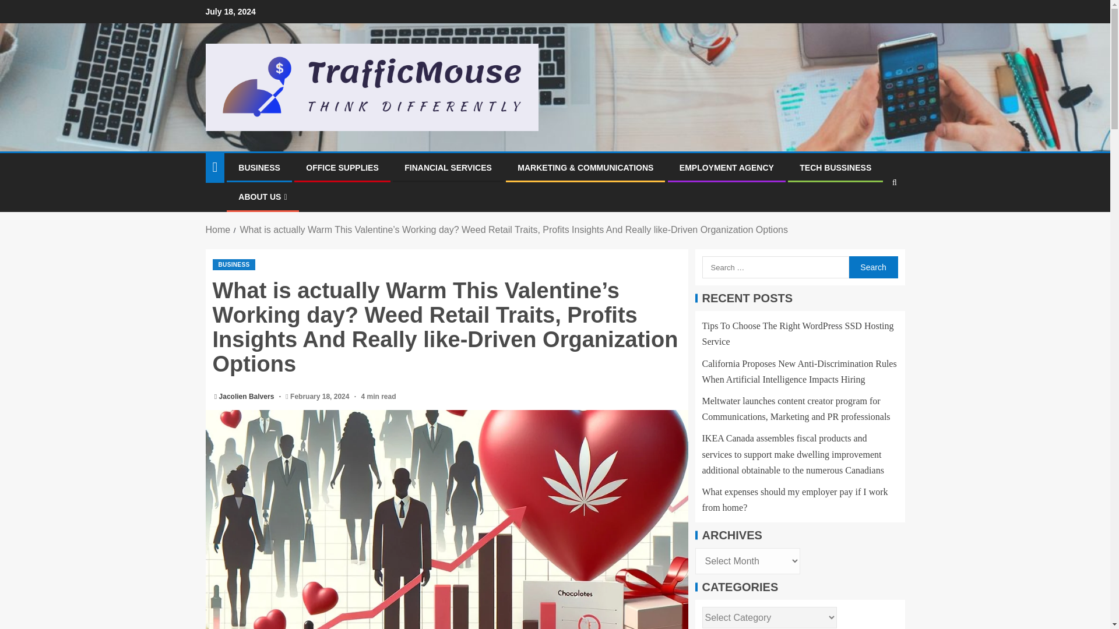  Describe the element at coordinates (726, 167) in the screenshot. I see `EMPLOYMENT AGENCY` at that location.